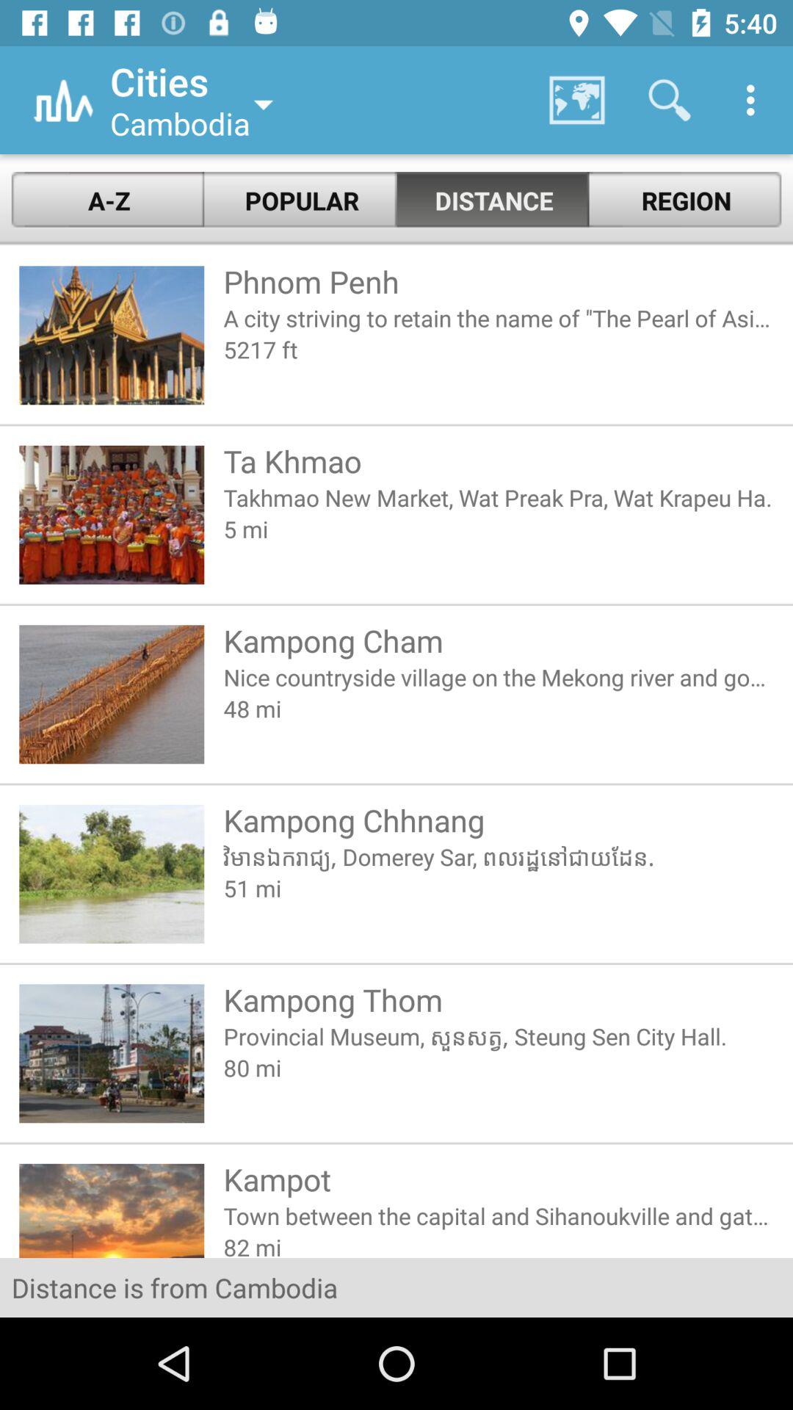 This screenshot has width=793, height=1410. What do you see at coordinates (498, 350) in the screenshot?
I see `flip to the 5217 ft` at bounding box center [498, 350].